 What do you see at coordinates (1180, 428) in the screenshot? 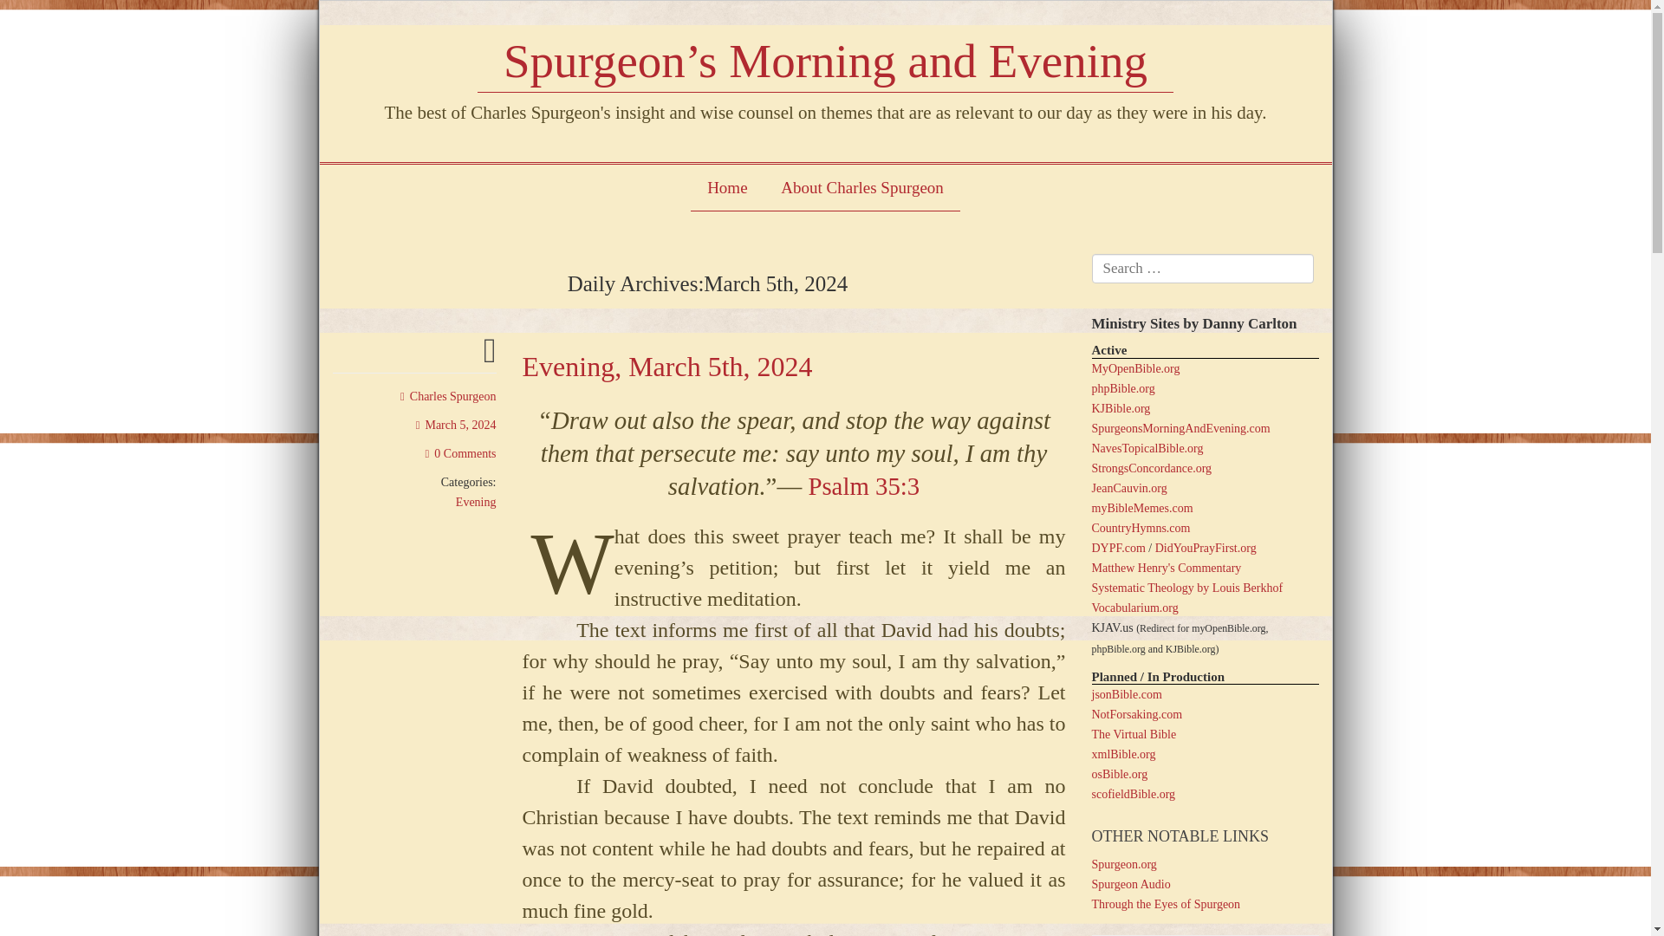
I see `SpurgeonsMorningAndEvening.com` at bounding box center [1180, 428].